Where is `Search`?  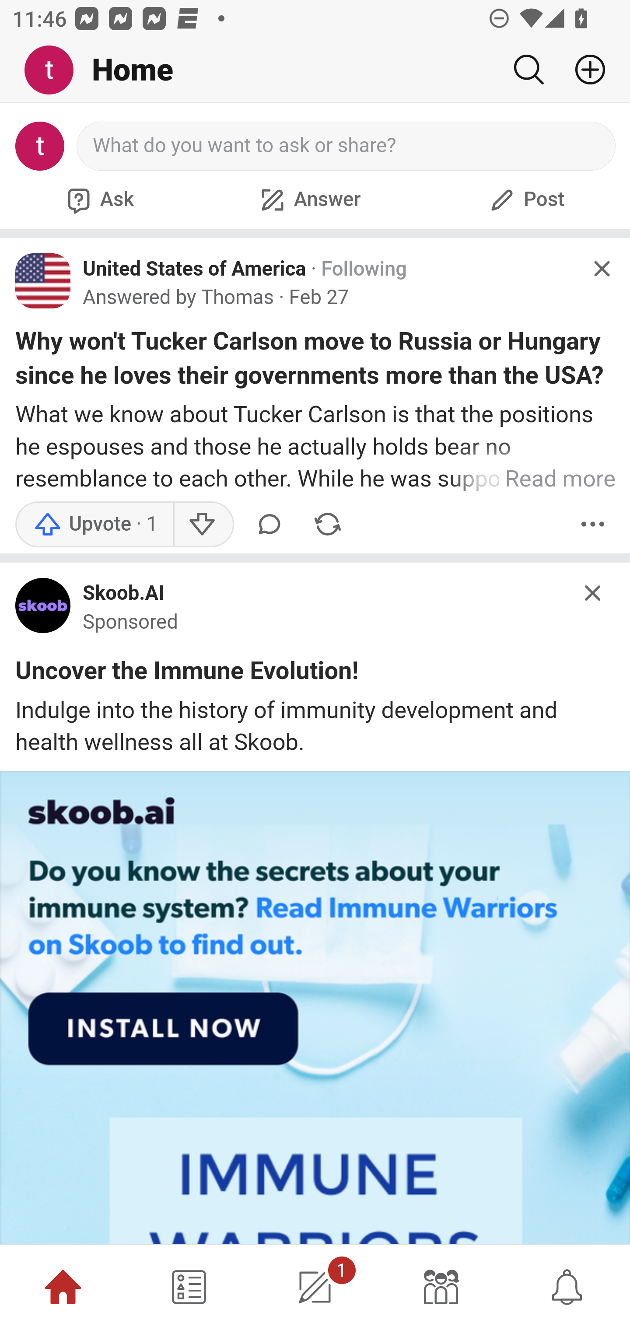 Search is located at coordinates (528, 70).